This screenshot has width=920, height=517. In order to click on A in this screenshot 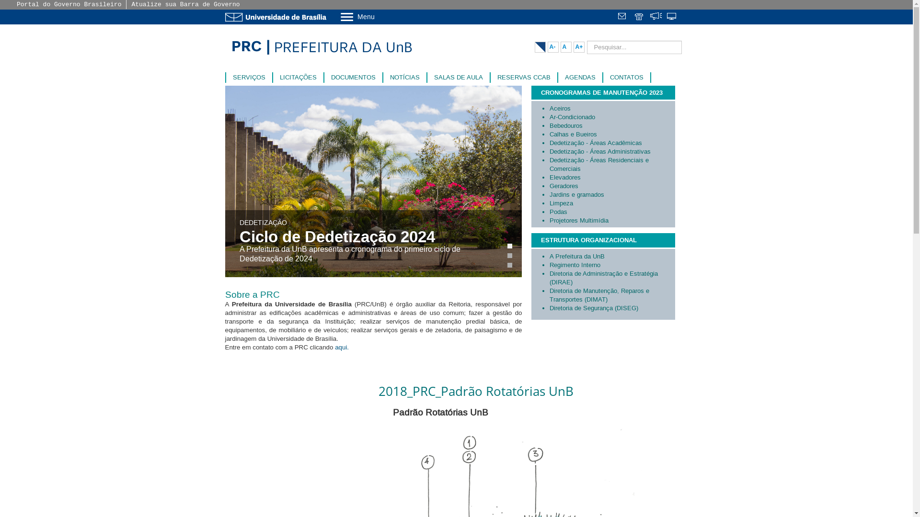, I will do `click(566, 47)`.